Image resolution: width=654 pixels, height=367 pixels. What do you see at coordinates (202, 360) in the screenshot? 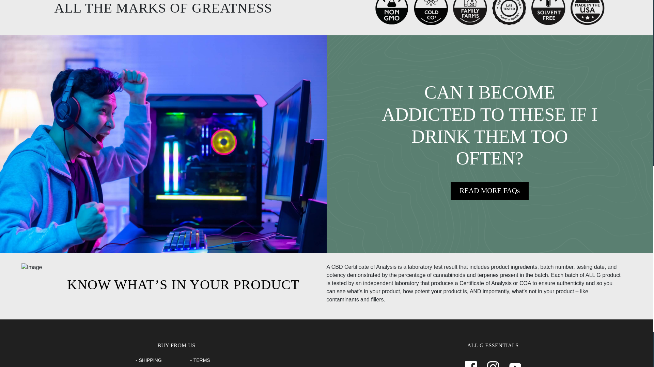
I see `Terms` at bounding box center [202, 360].